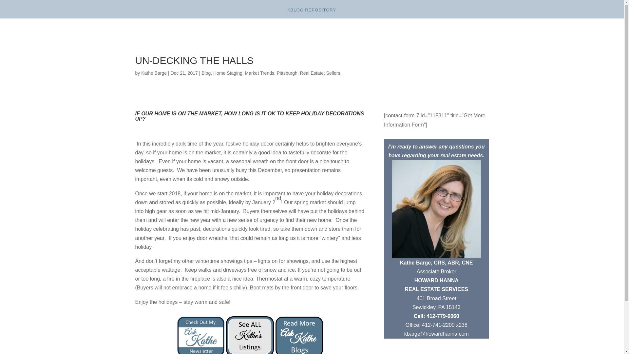 Image resolution: width=629 pixels, height=354 pixels. What do you see at coordinates (154, 73) in the screenshot?
I see `Posts by Kathe Barge` at bounding box center [154, 73].